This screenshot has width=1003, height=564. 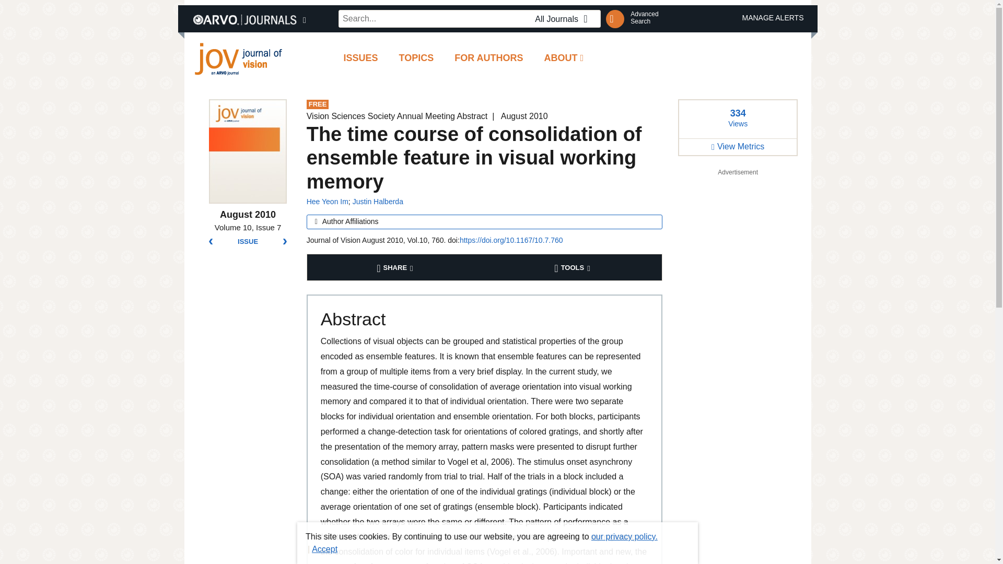 I want to click on Hee Yeon Im, so click(x=564, y=19).